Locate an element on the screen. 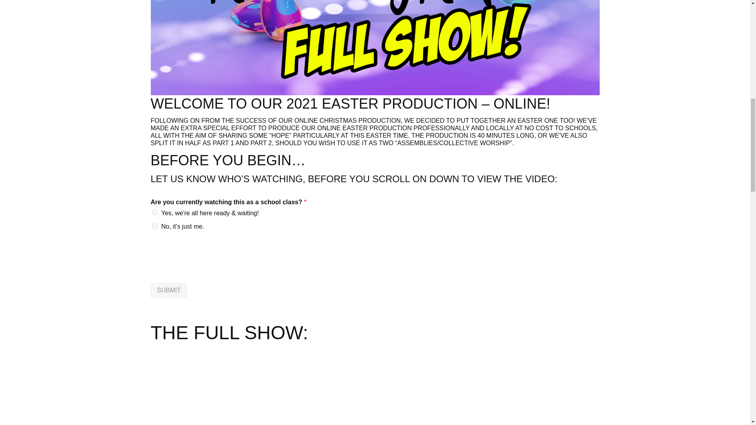  reCAPTCHA is located at coordinates (210, 270).